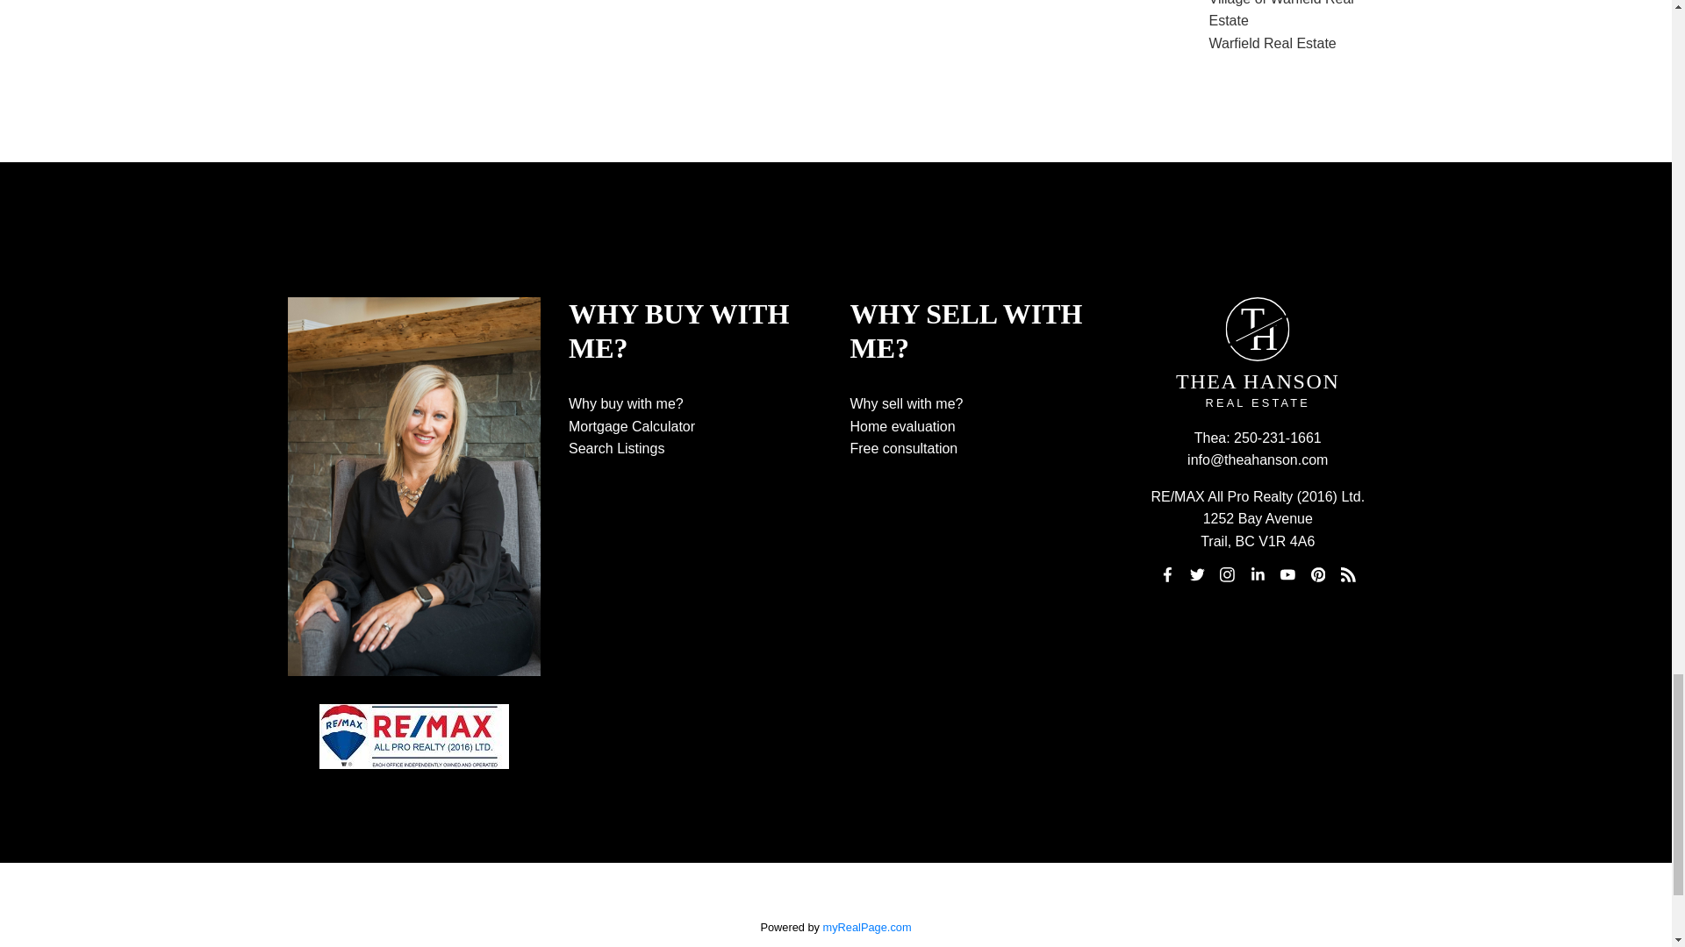 Image resolution: width=1685 pixels, height=947 pixels. I want to click on Blog, so click(1348, 574).